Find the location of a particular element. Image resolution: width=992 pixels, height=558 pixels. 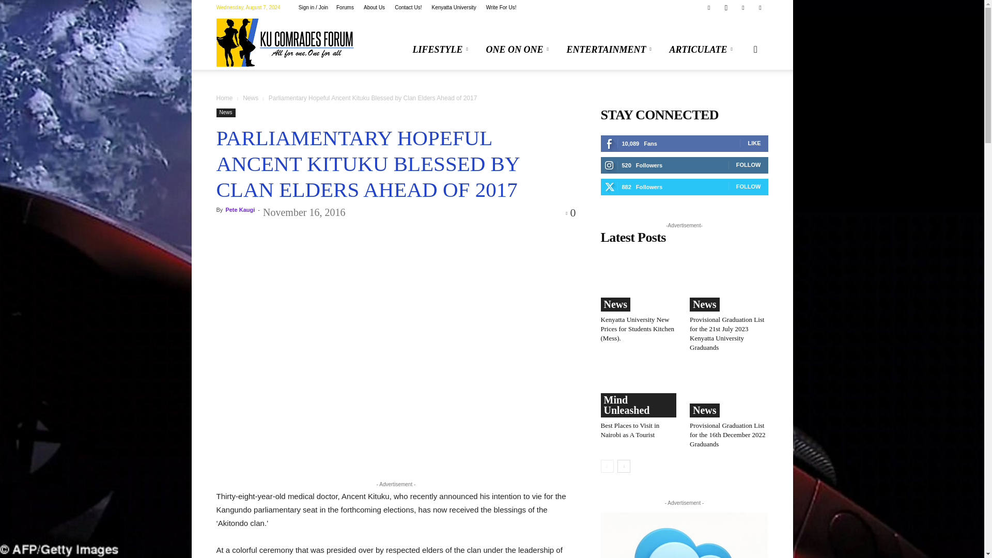

Facebook is located at coordinates (709, 7).